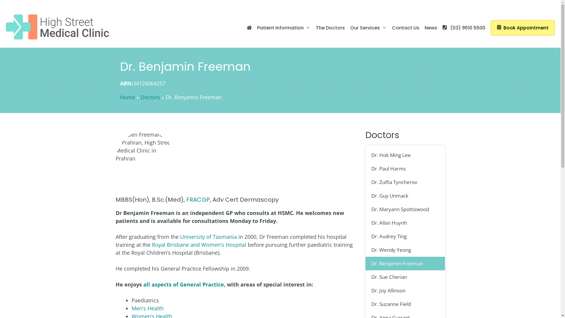 The width and height of the screenshot is (565, 318). I want to click on Dr. Zulfia Tyncherov, so click(405, 182).